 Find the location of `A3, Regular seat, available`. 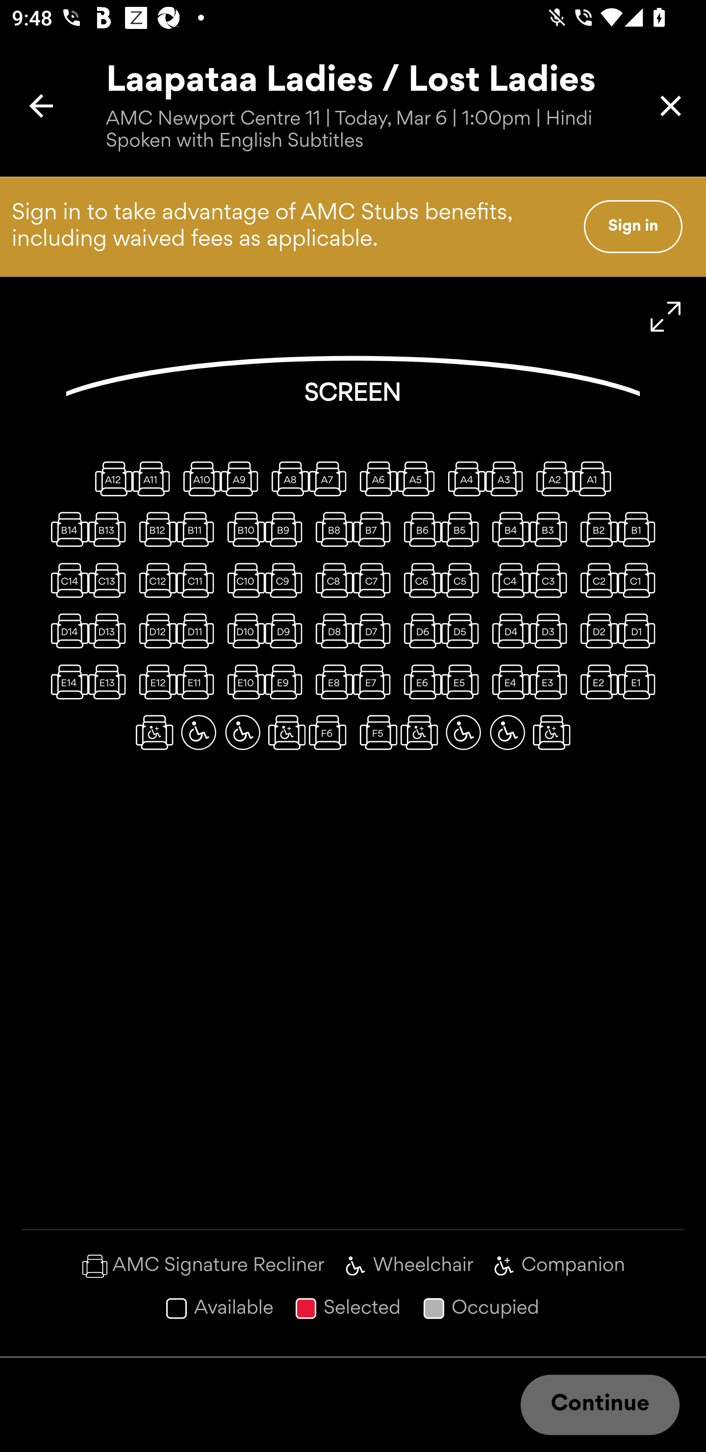

A3, Regular seat, available is located at coordinates (507, 478).